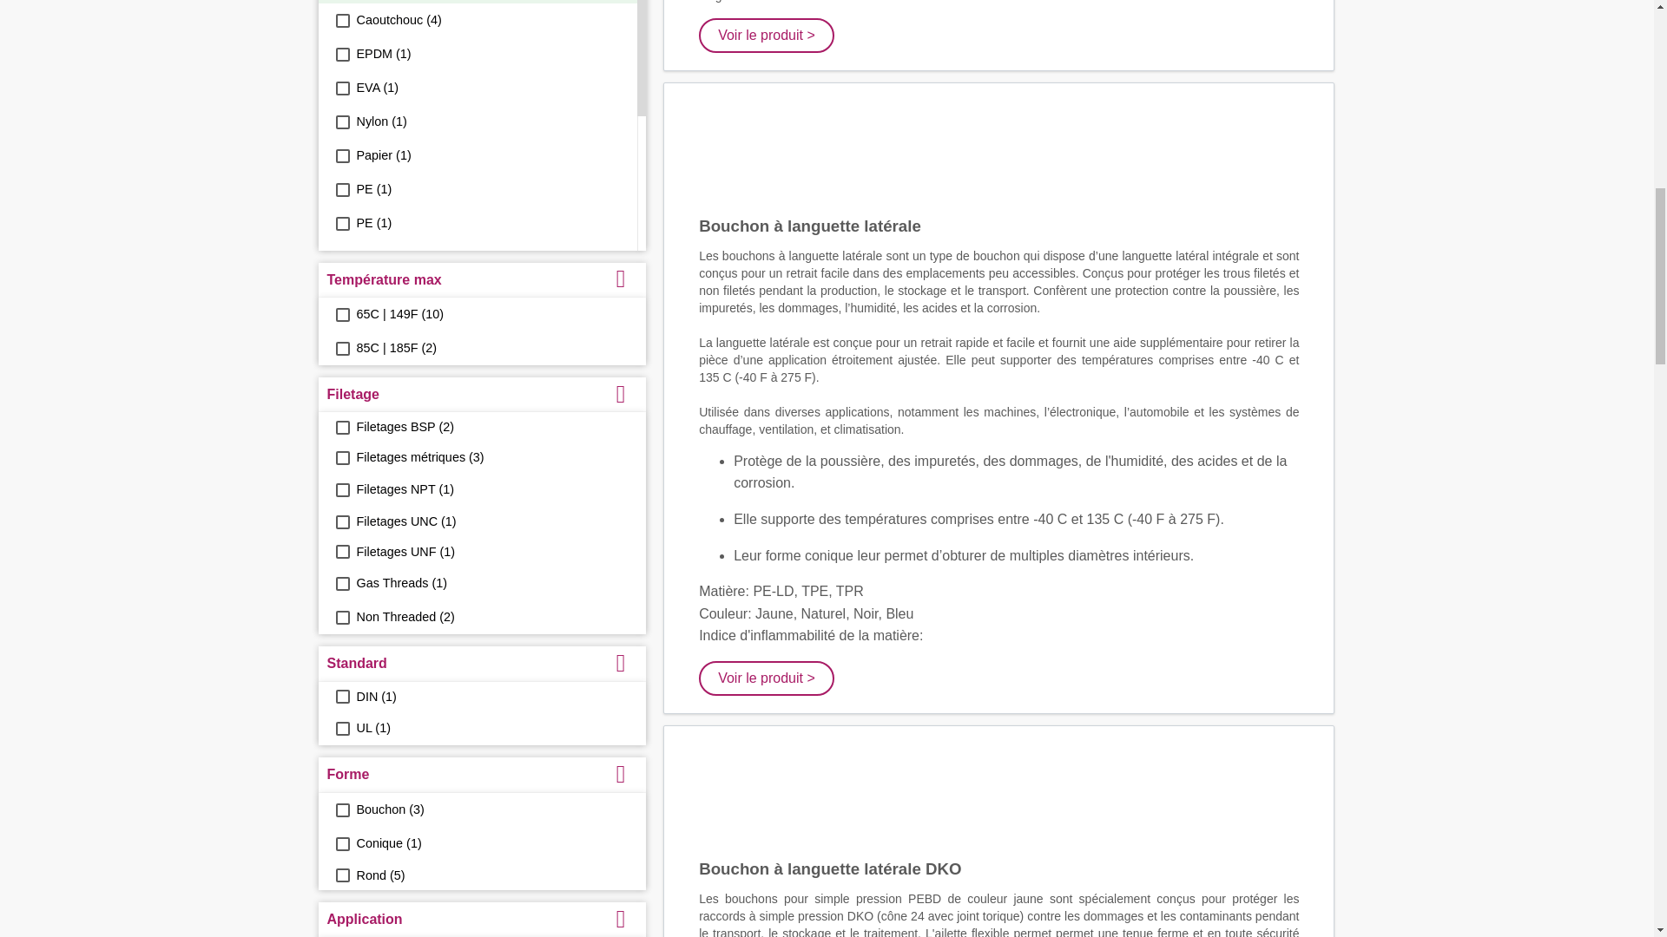 Image resolution: width=1667 pixels, height=937 pixels. I want to click on Caoutchouc, so click(341, 21).